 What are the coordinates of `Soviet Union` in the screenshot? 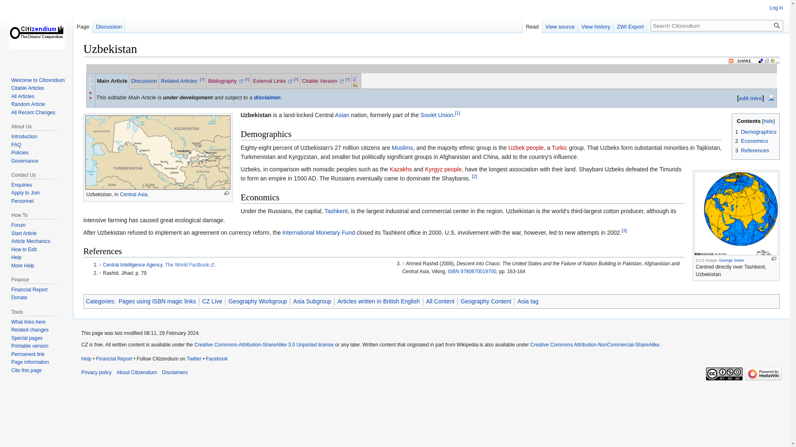 It's located at (436, 115).